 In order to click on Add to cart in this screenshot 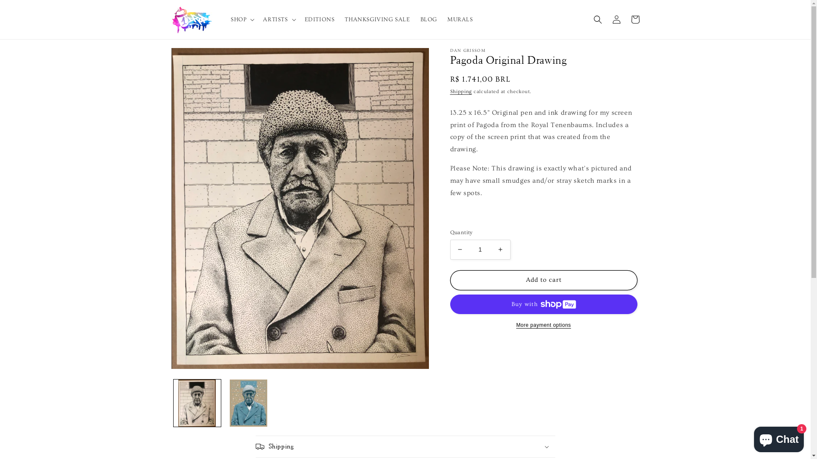, I will do `click(544, 280)`.